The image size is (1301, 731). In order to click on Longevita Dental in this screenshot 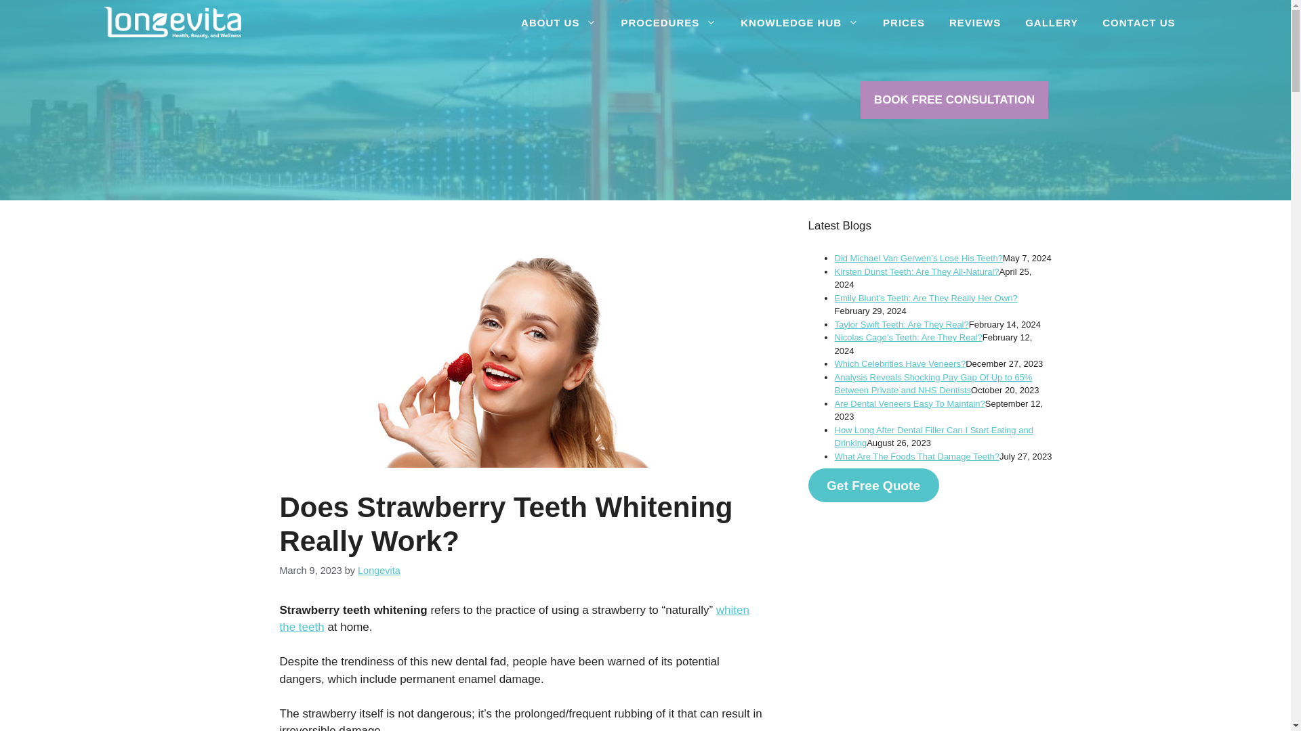, I will do `click(171, 22)`.